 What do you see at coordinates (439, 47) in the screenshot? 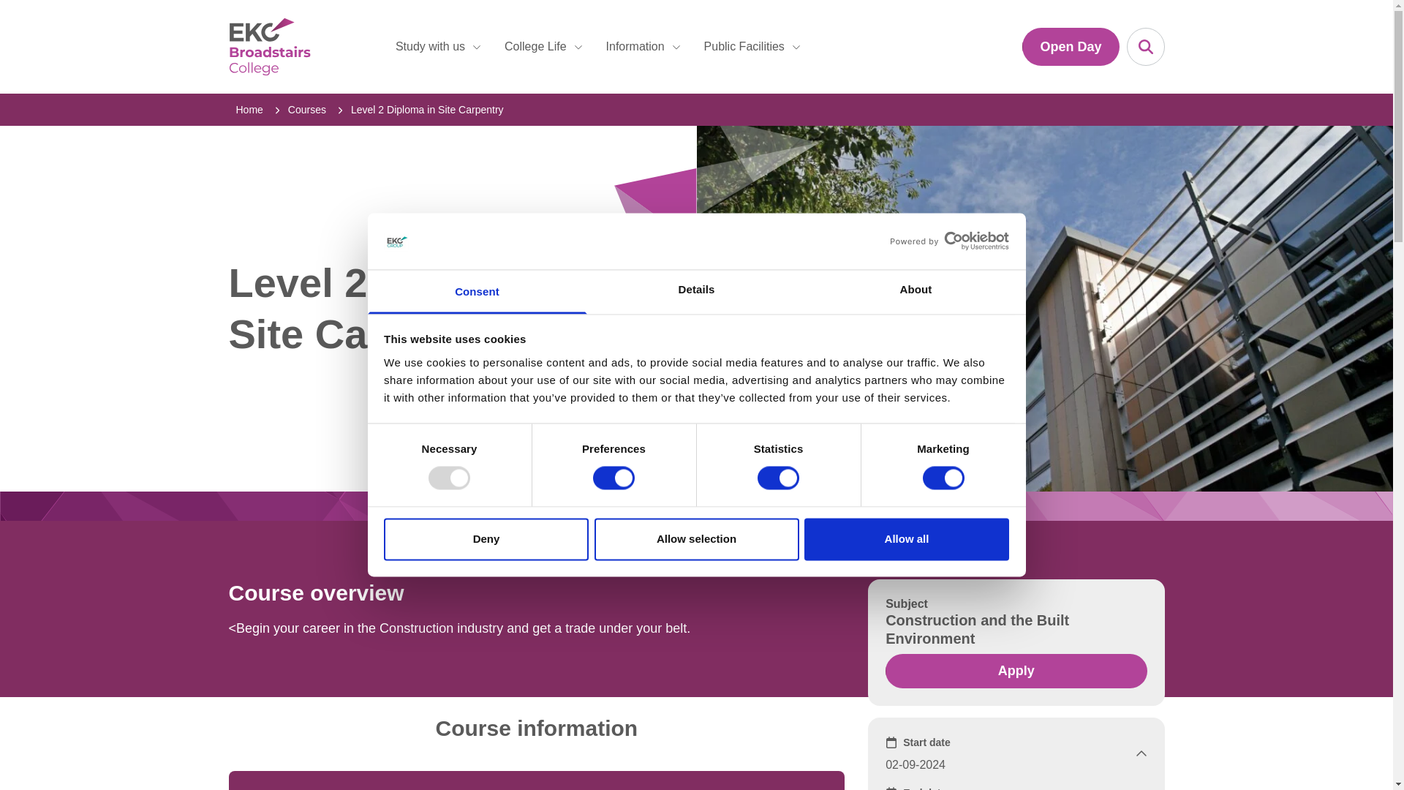
I see `Study with us` at bounding box center [439, 47].